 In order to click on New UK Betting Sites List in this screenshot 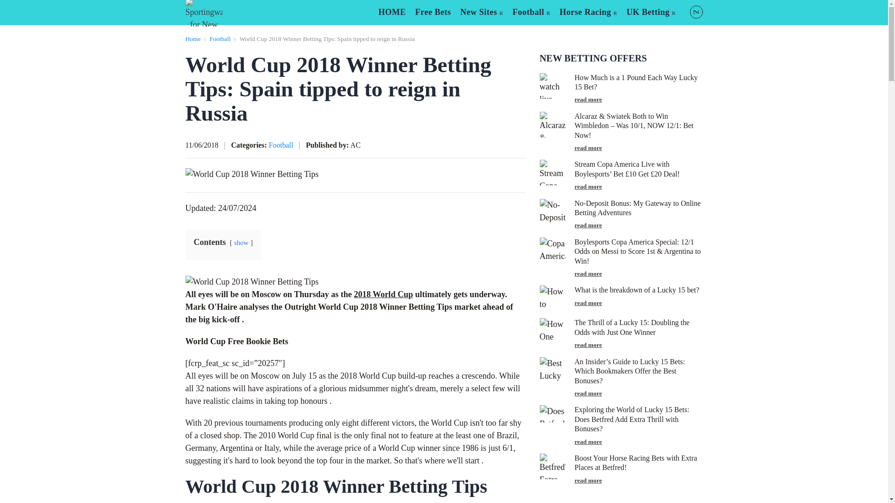, I will do `click(481, 13)`.